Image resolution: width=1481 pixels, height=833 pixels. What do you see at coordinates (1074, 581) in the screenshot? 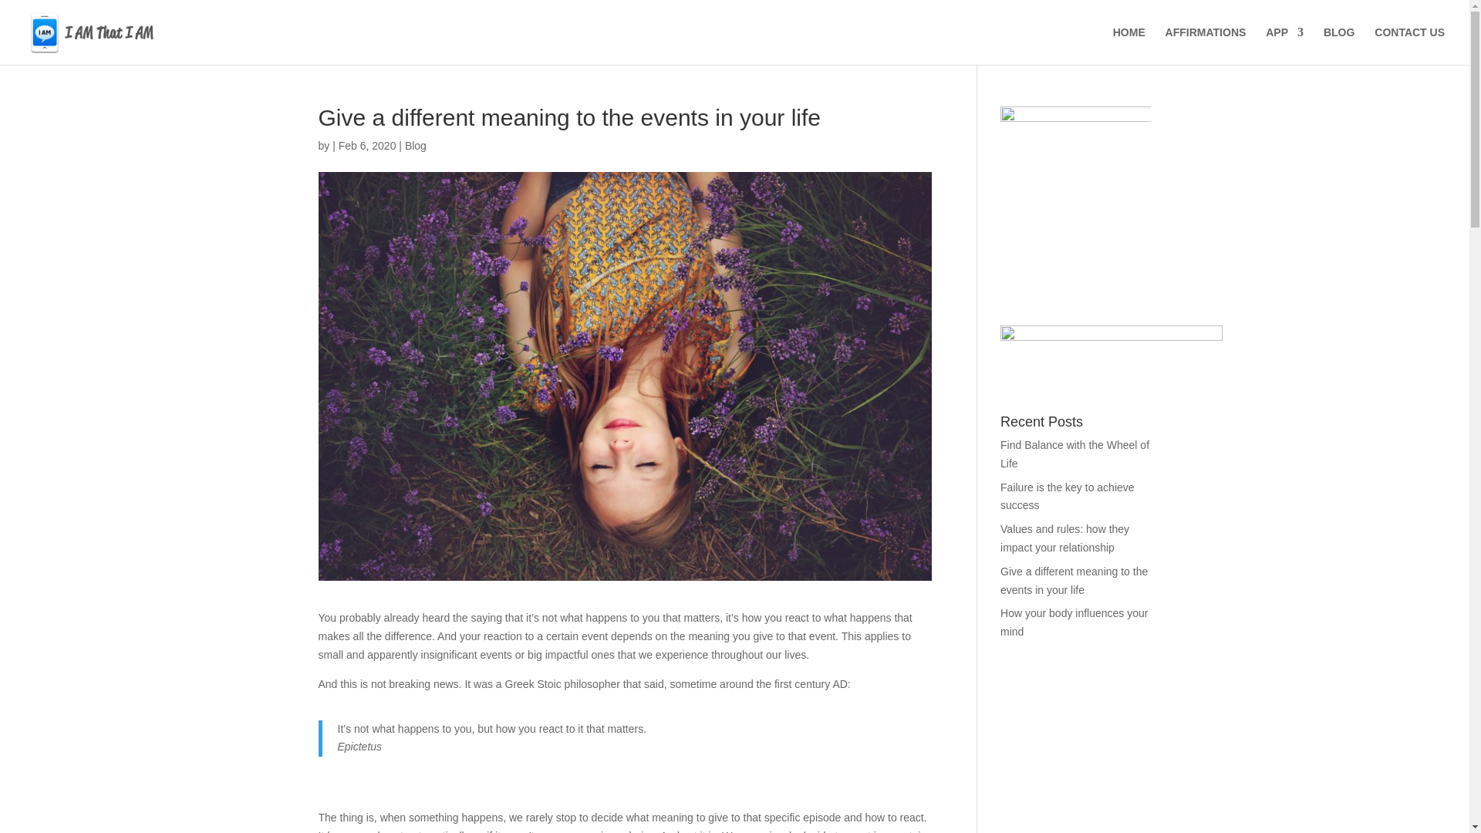
I see `Give a different meaning to the events in your life` at bounding box center [1074, 581].